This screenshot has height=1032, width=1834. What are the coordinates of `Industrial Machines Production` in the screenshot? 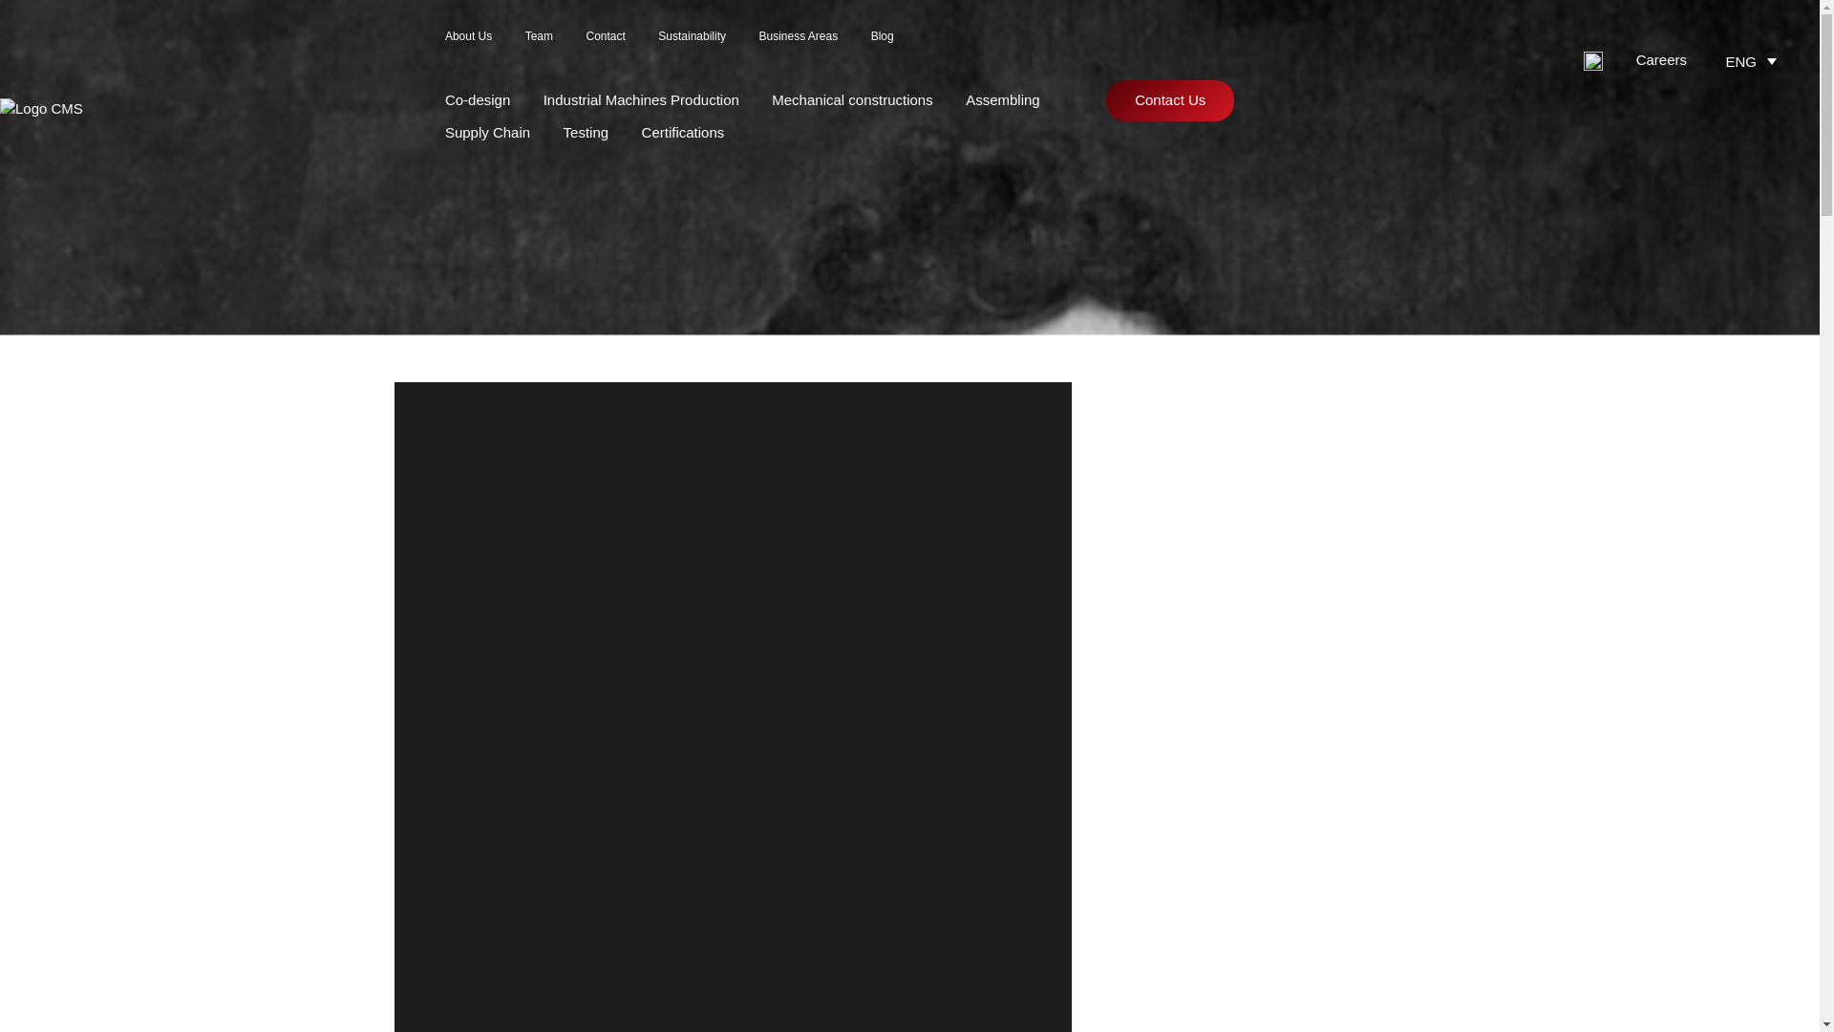 It's located at (640, 99).